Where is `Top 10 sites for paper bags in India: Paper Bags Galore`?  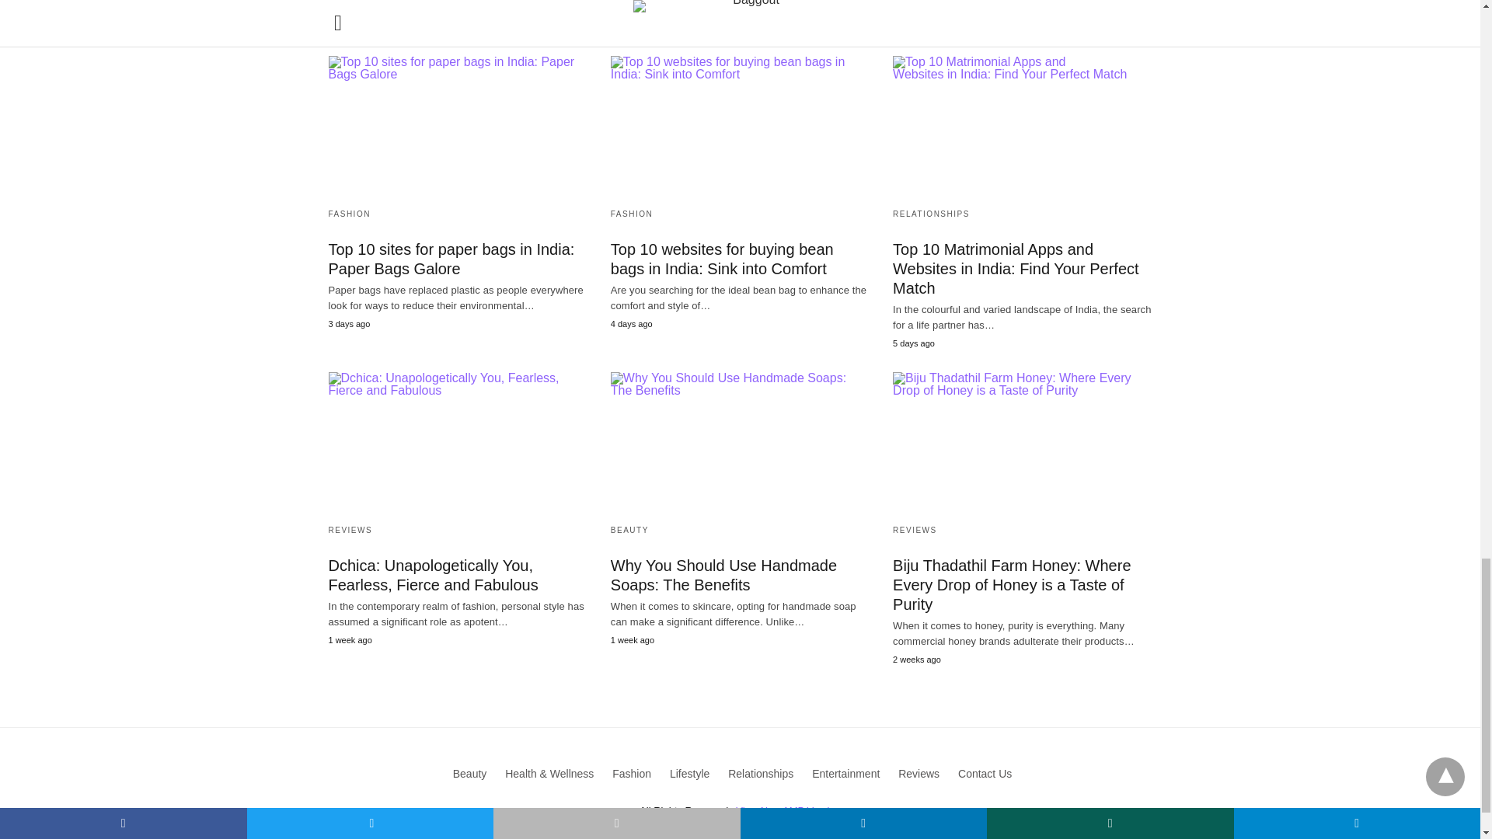 Top 10 sites for paper bags in India: Paper Bags Galore is located at coordinates (457, 126).